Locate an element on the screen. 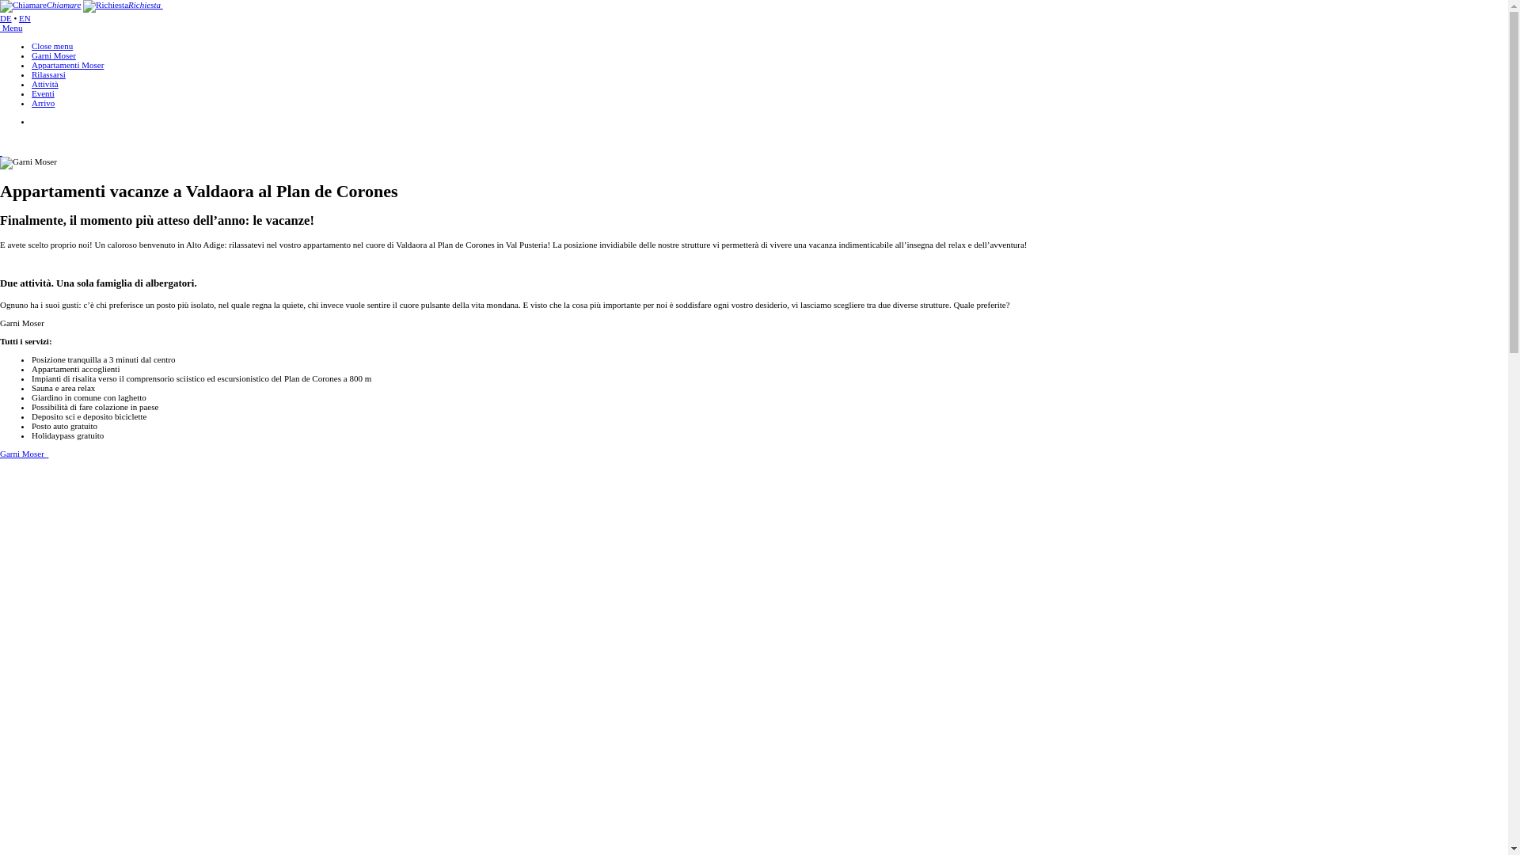 The image size is (1520, 855).  Menu is located at coordinates (11, 28).